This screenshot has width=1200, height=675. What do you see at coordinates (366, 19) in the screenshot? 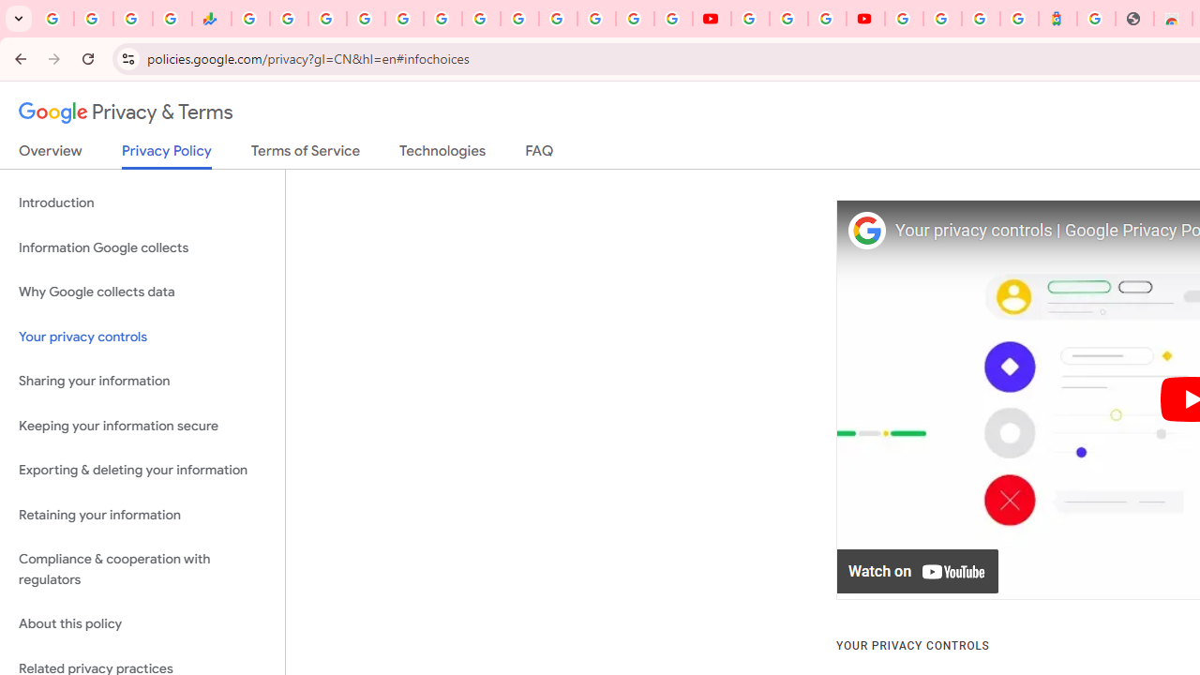
I see `Sign in - Google Accounts` at bounding box center [366, 19].